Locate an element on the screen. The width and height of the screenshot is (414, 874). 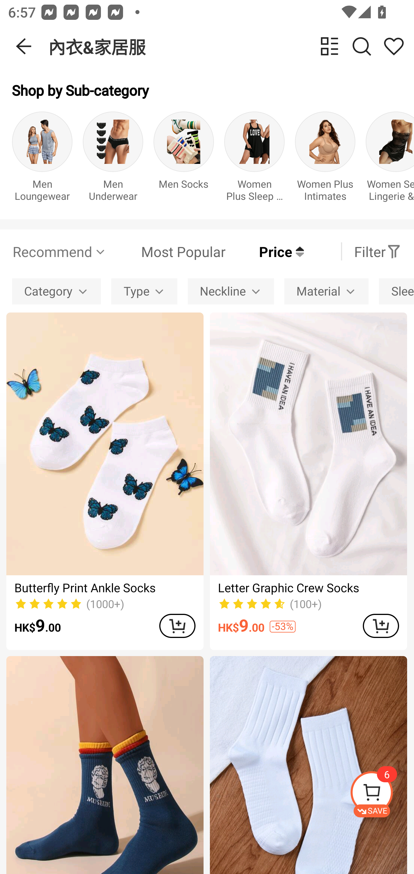
Neckline is located at coordinates (231, 291).